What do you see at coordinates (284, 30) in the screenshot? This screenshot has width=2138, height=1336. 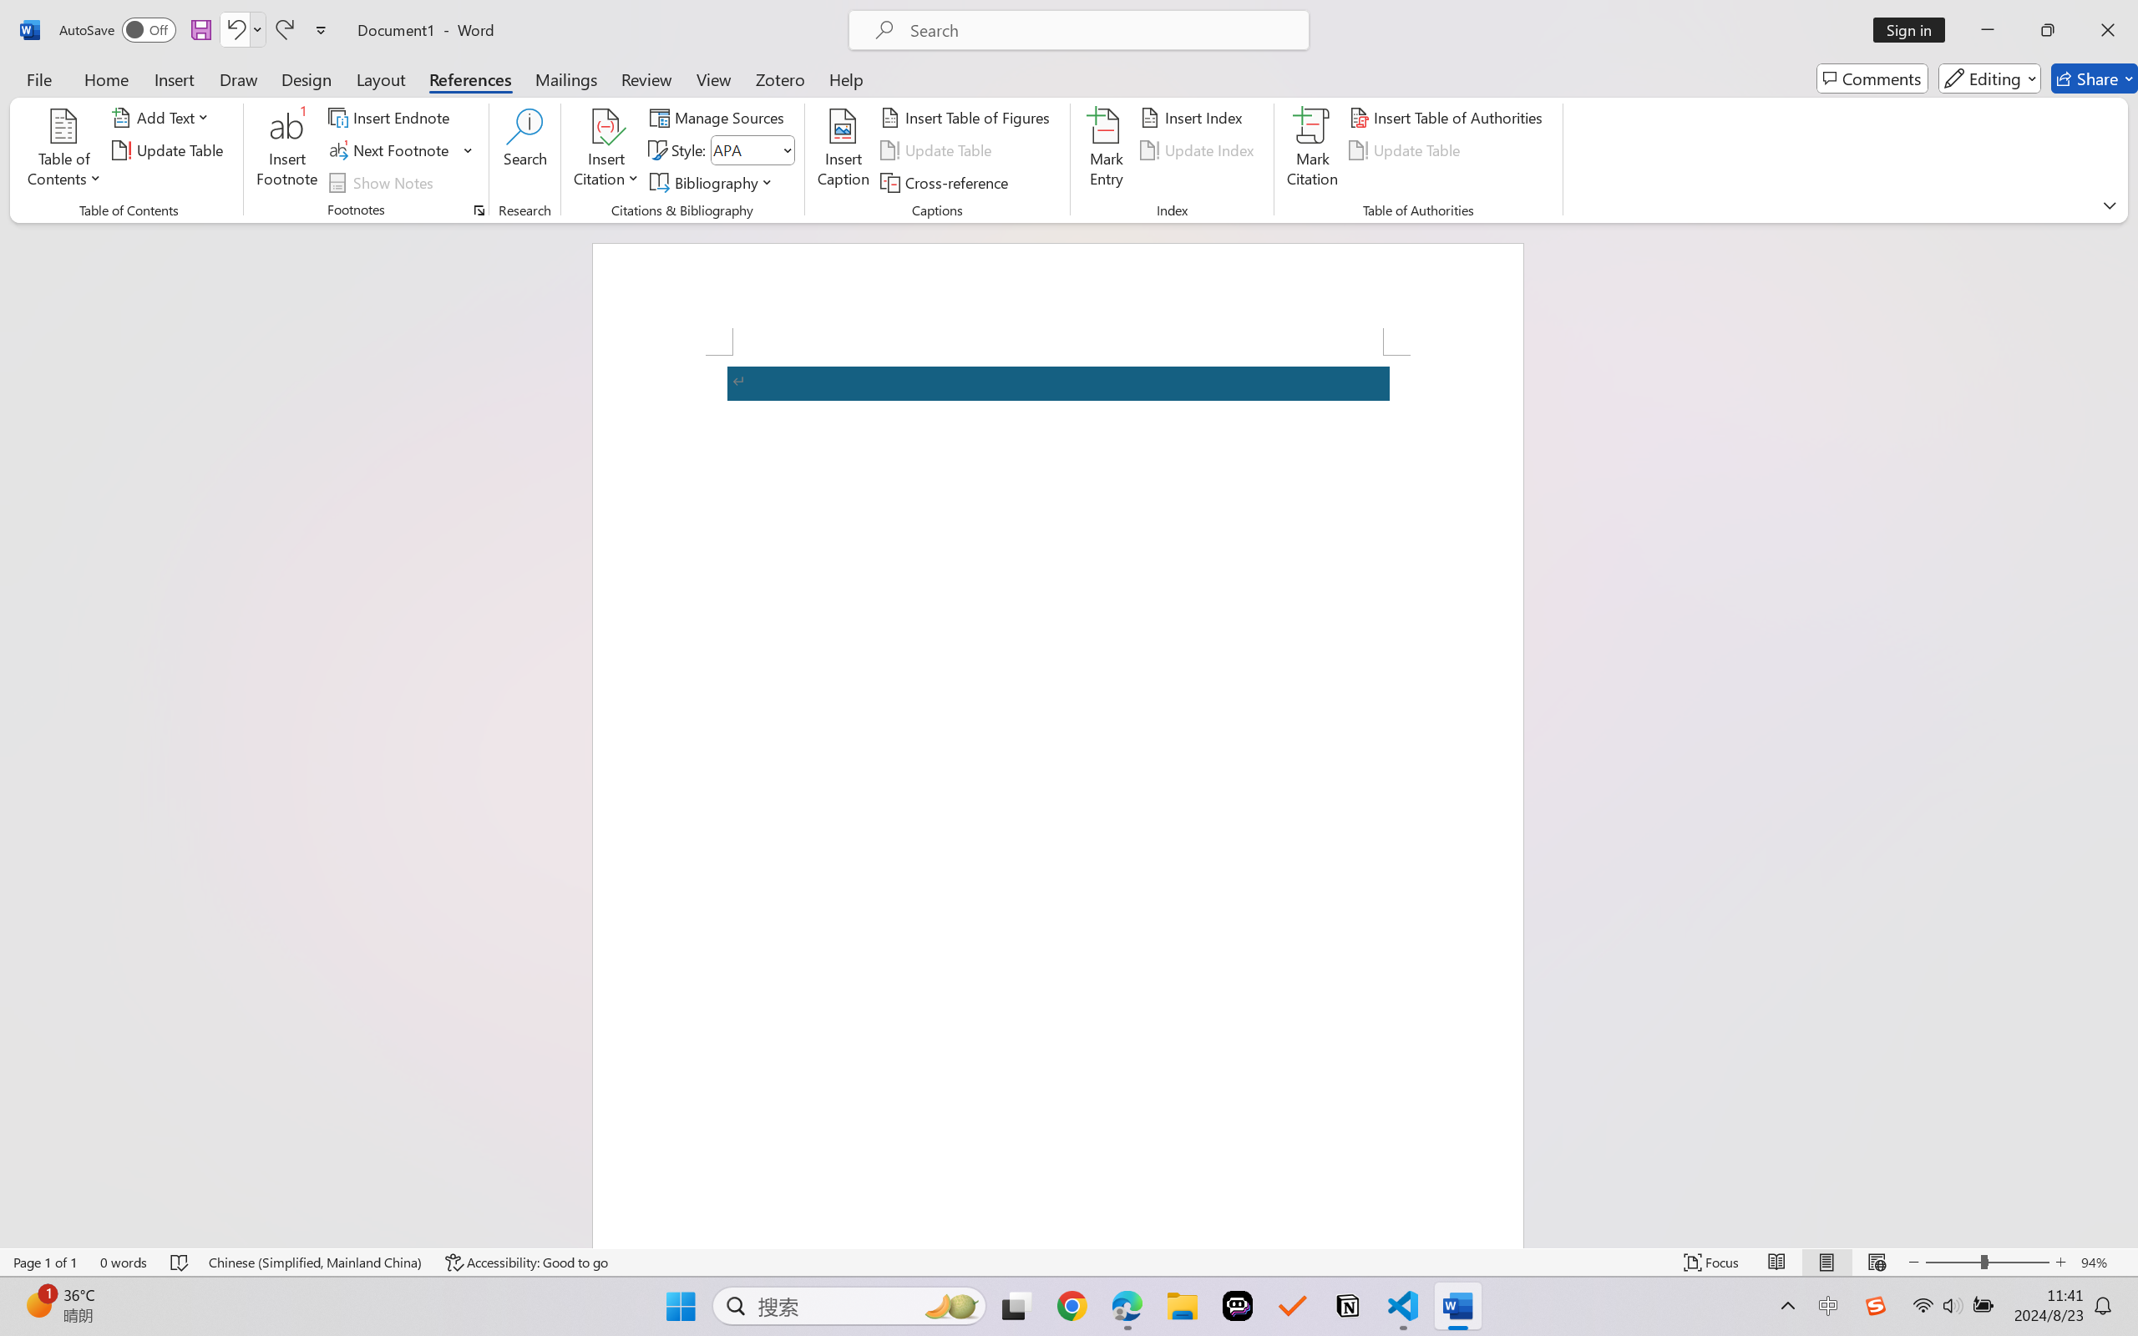 I see `Redo Apply Quick Style` at bounding box center [284, 30].